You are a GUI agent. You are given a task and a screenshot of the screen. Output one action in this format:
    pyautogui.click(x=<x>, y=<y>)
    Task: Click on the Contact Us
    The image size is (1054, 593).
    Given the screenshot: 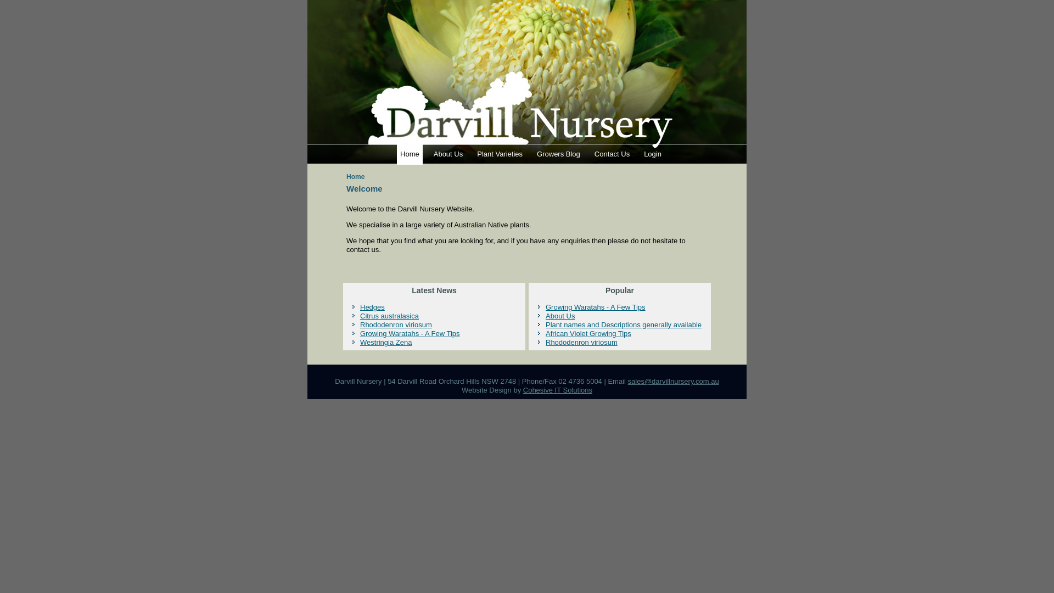 What is the action you would take?
    pyautogui.click(x=612, y=154)
    